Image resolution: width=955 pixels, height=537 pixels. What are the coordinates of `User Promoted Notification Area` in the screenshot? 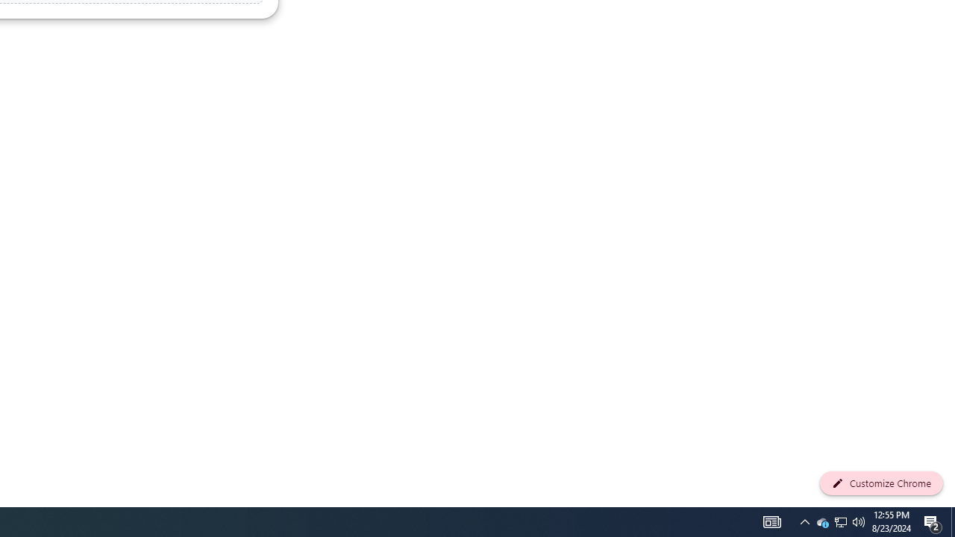 It's located at (840, 522).